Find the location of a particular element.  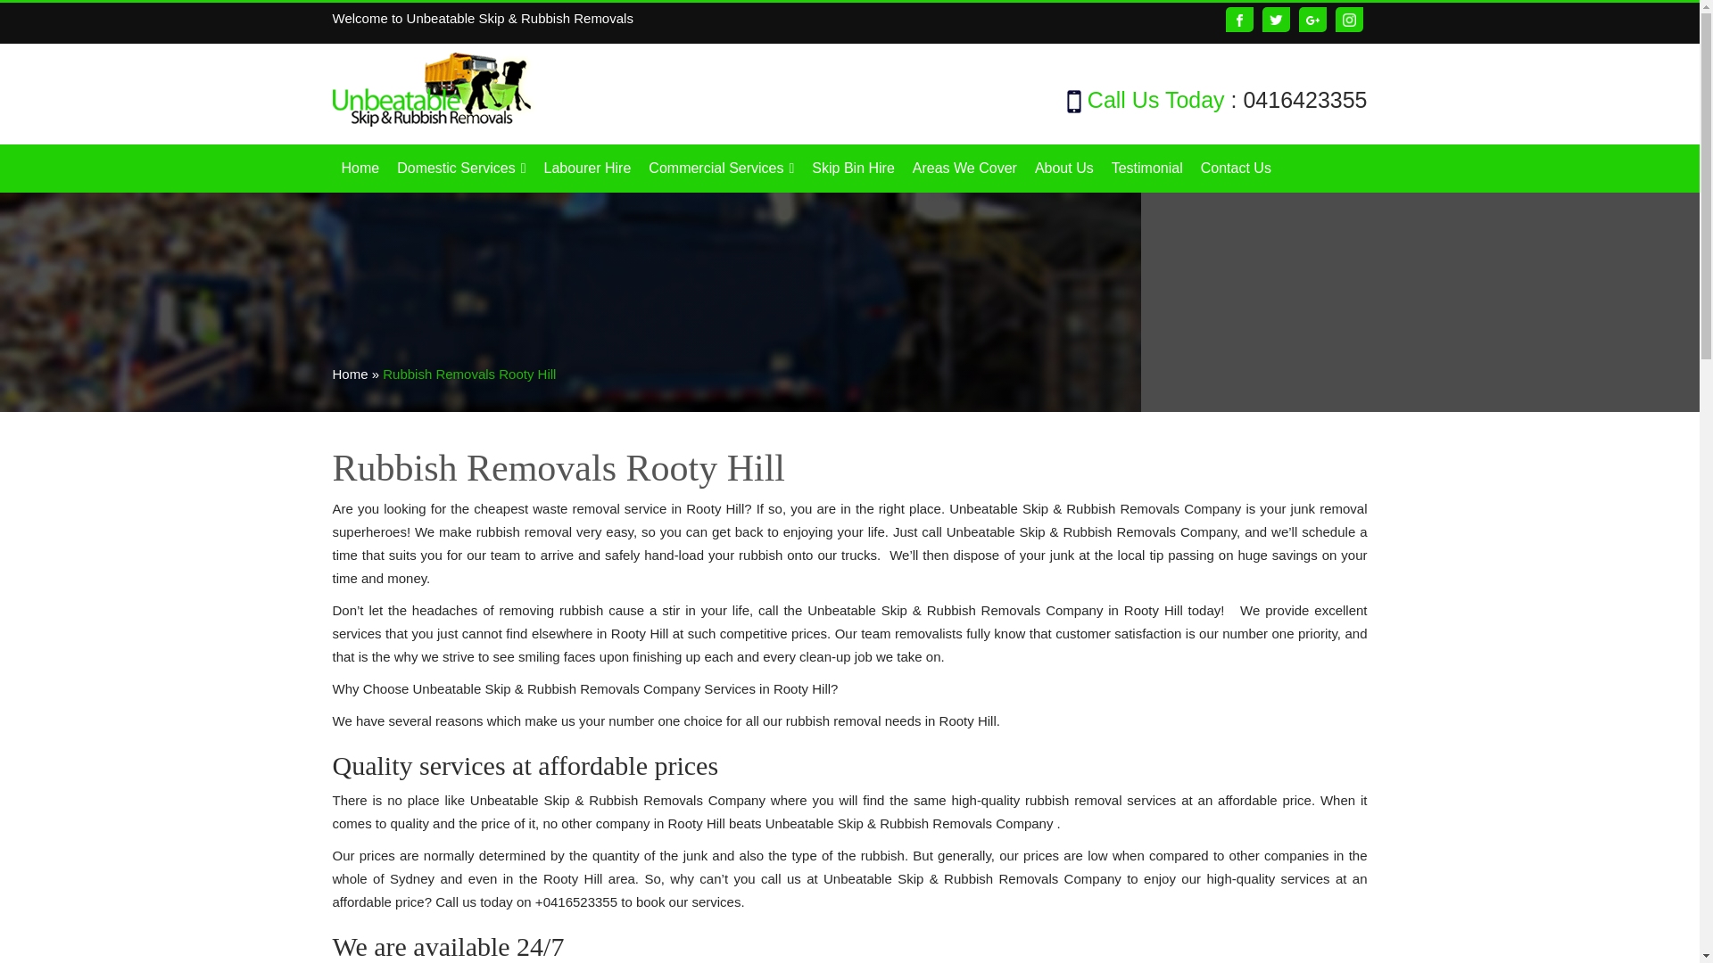

Domestic Services is located at coordinates (461, 169).